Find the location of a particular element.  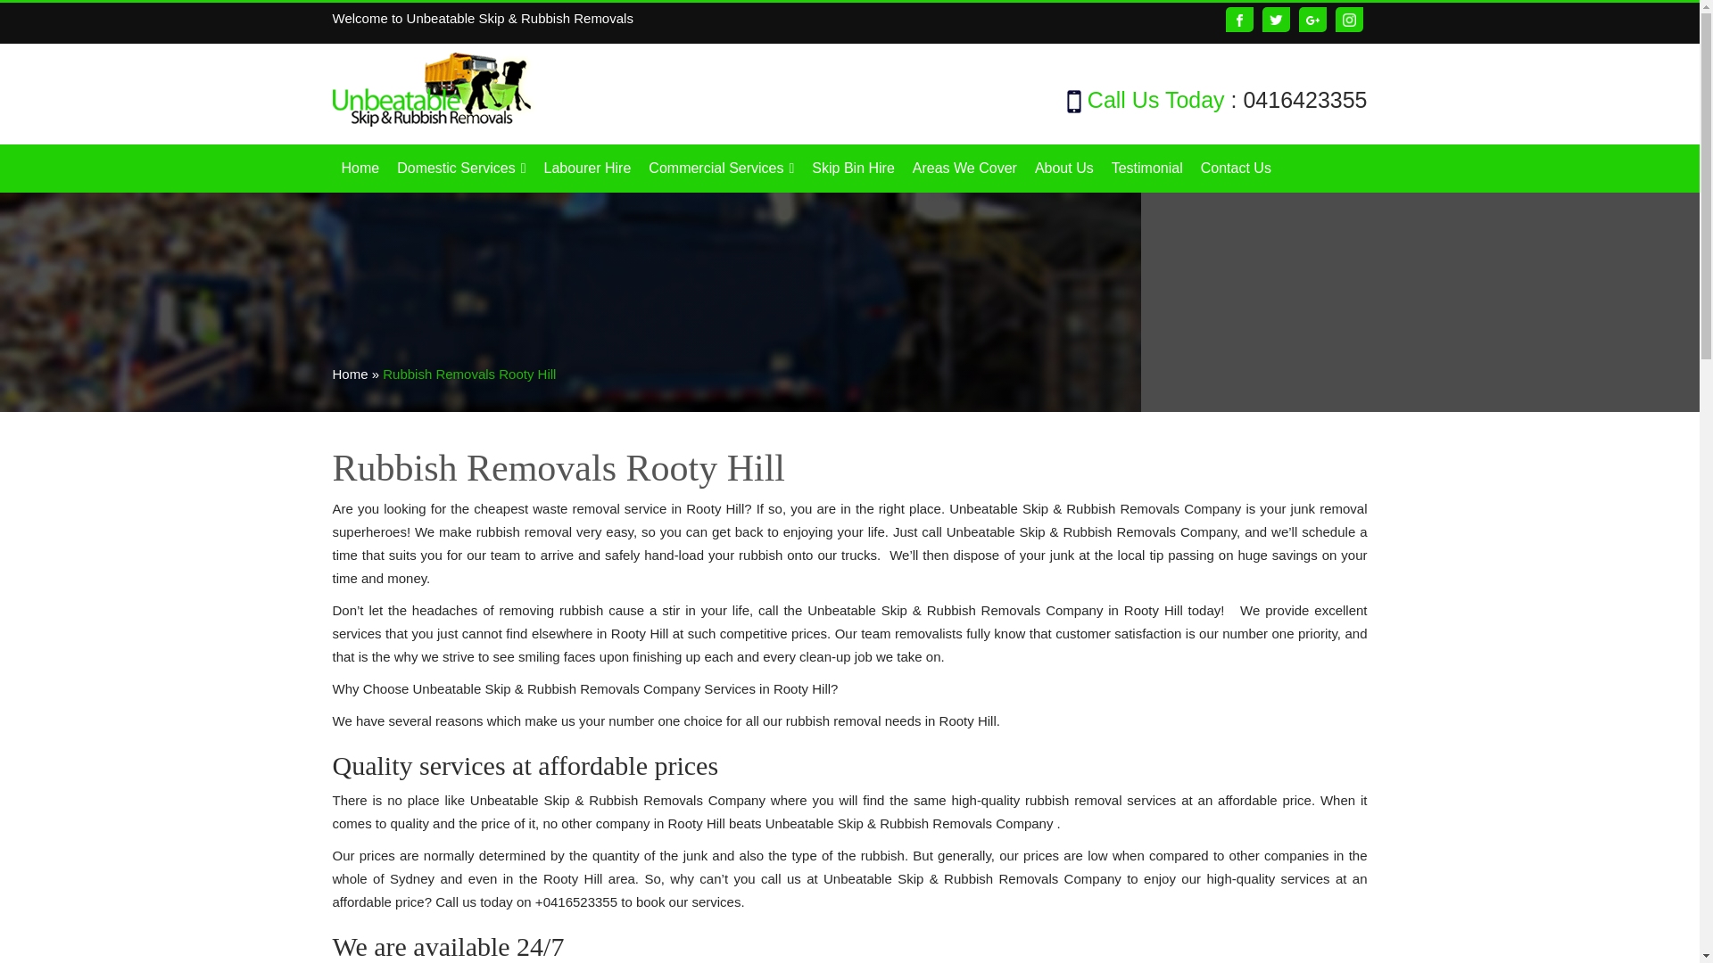

Domestic Services is located at coordinates (461, 169).